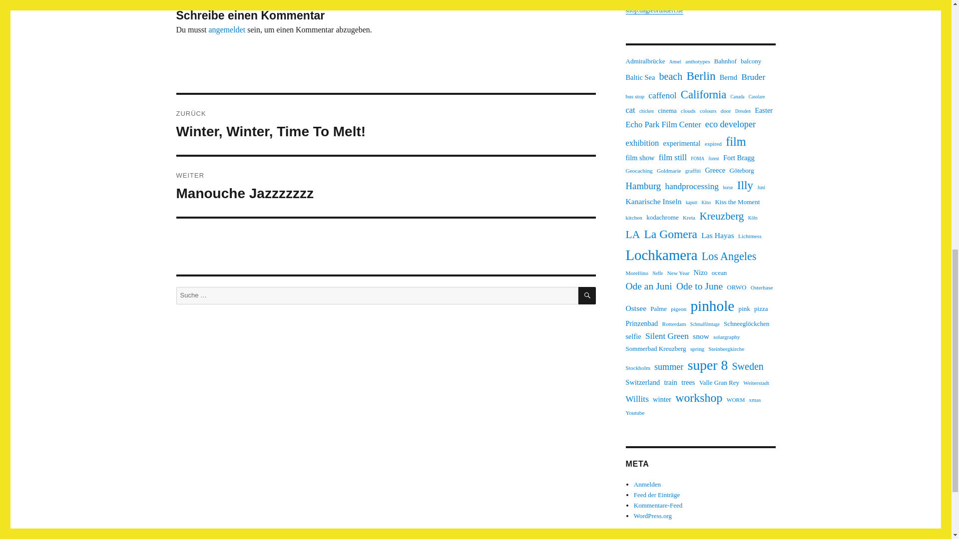 The image size is (959, 539). What do you see at coordinates (753, 77) in the screenshot?
I see `Bruder` at bounding box center [753, 77].